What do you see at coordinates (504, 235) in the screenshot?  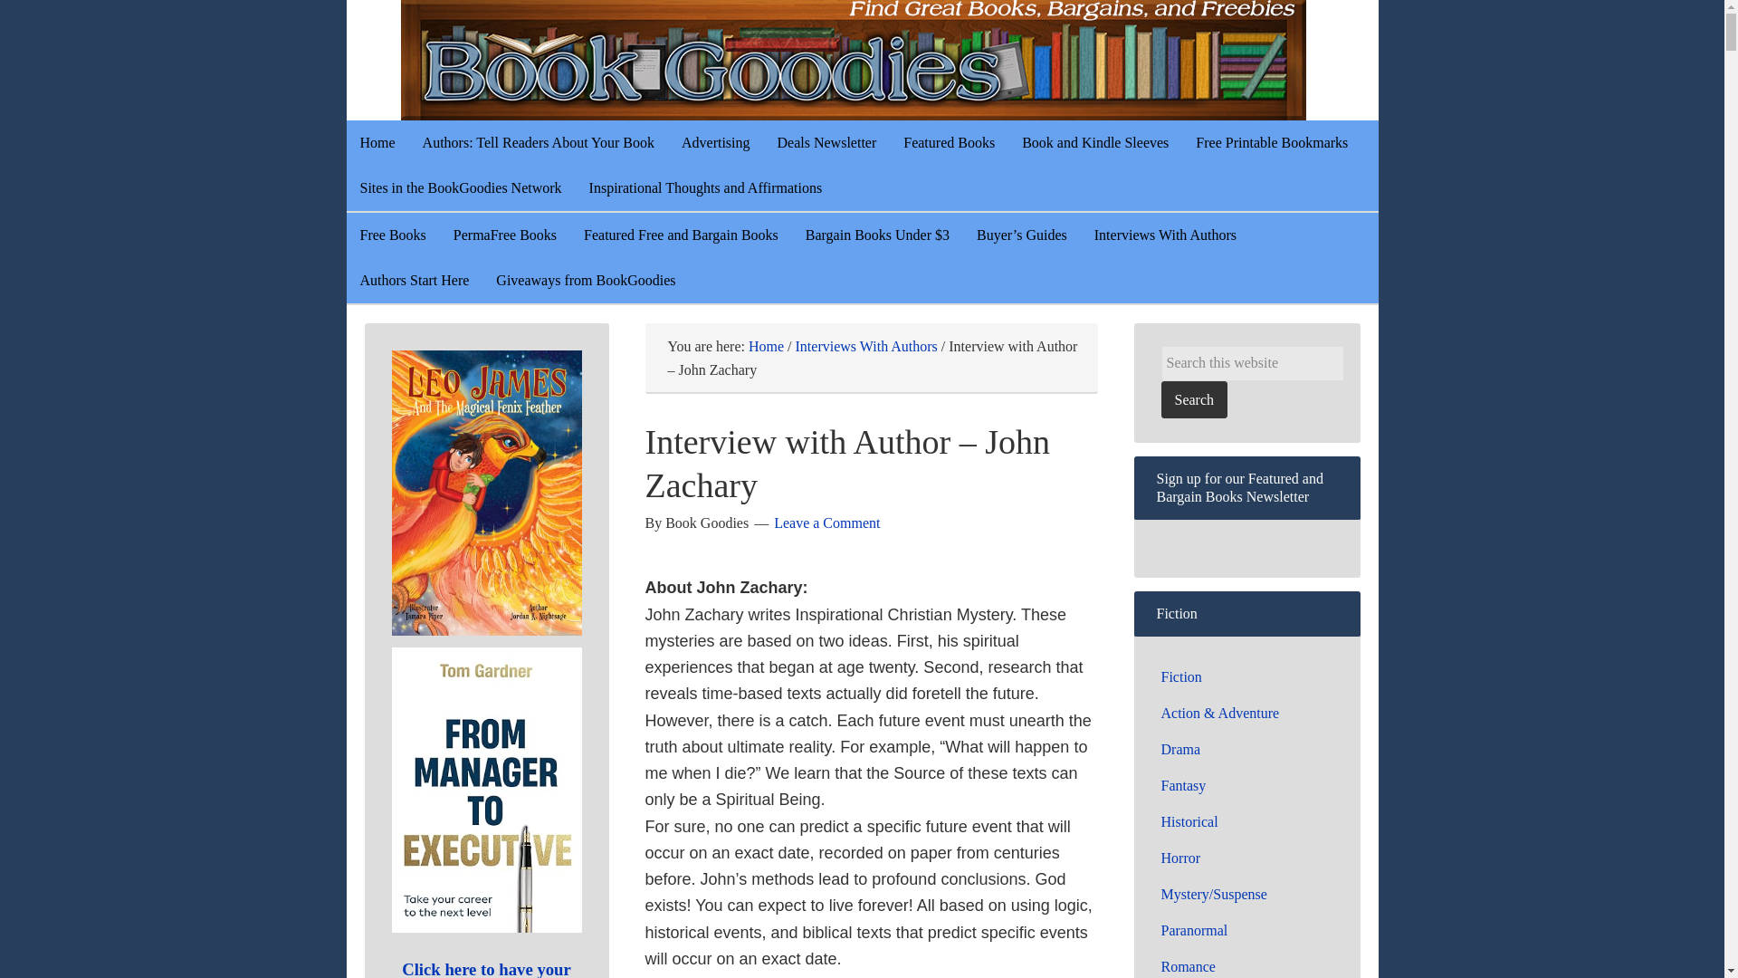 I see `PermaFree Books` at bounding box center [504, 235].